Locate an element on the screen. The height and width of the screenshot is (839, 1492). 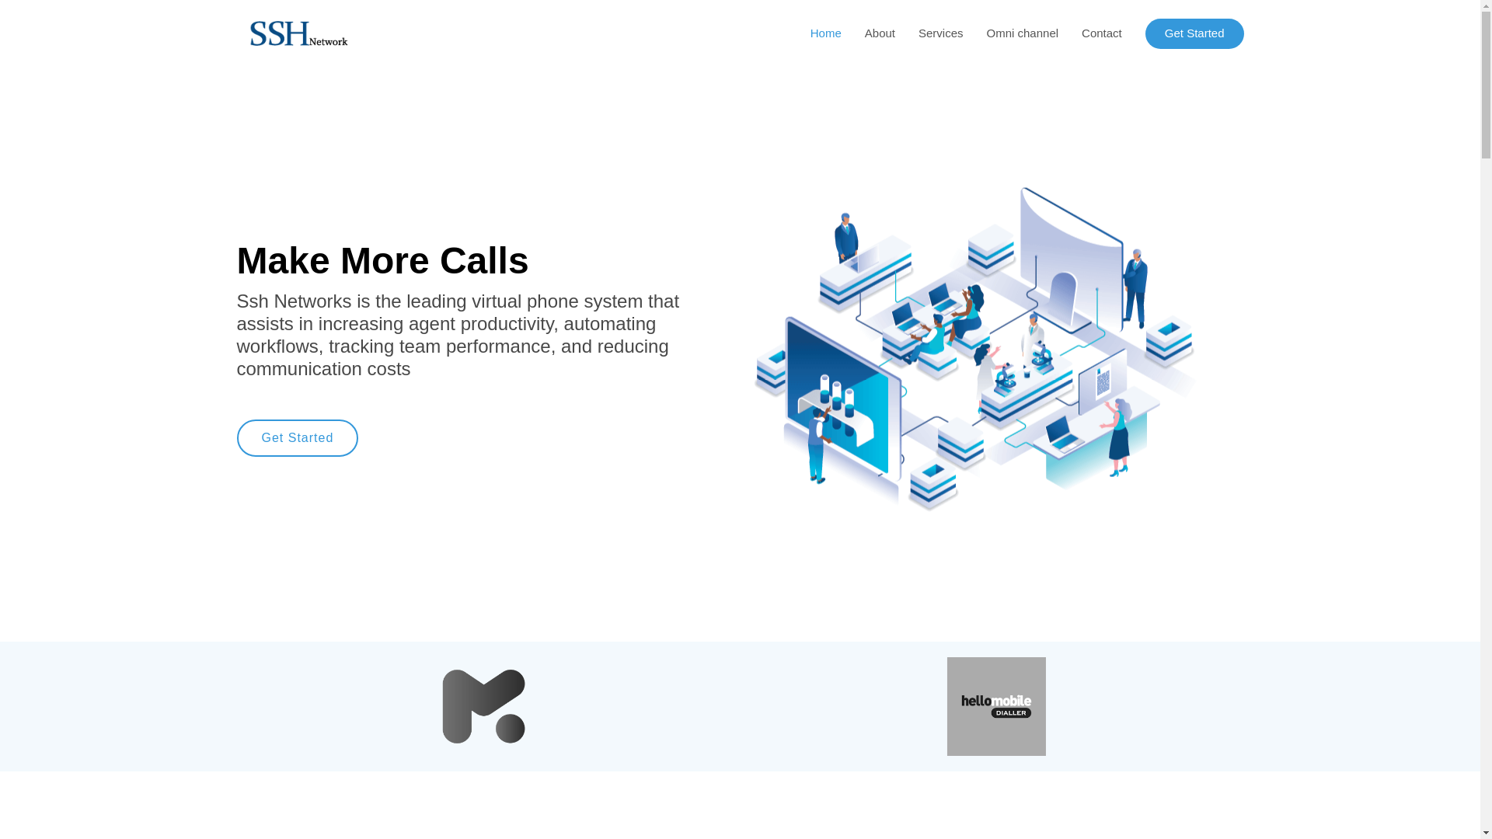
Get Started is located at coordinates (297, 438).